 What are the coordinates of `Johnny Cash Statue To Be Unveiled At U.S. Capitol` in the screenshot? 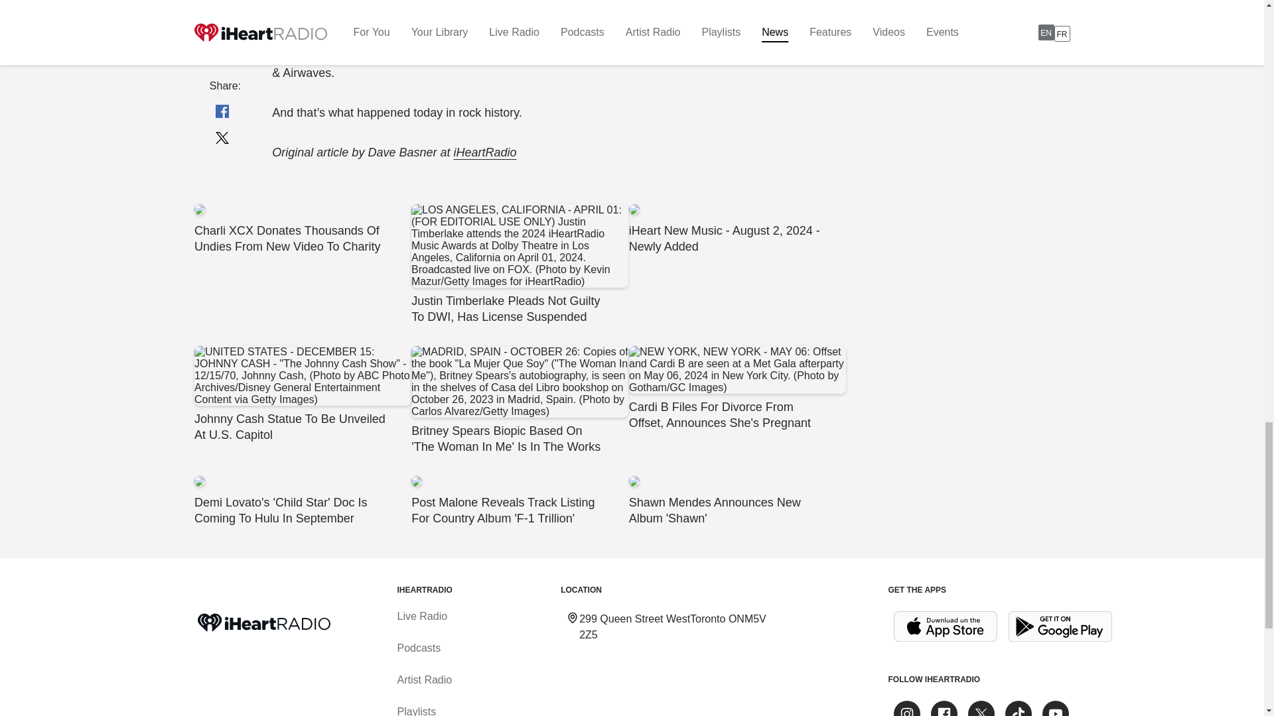 It's located at (301, 394).